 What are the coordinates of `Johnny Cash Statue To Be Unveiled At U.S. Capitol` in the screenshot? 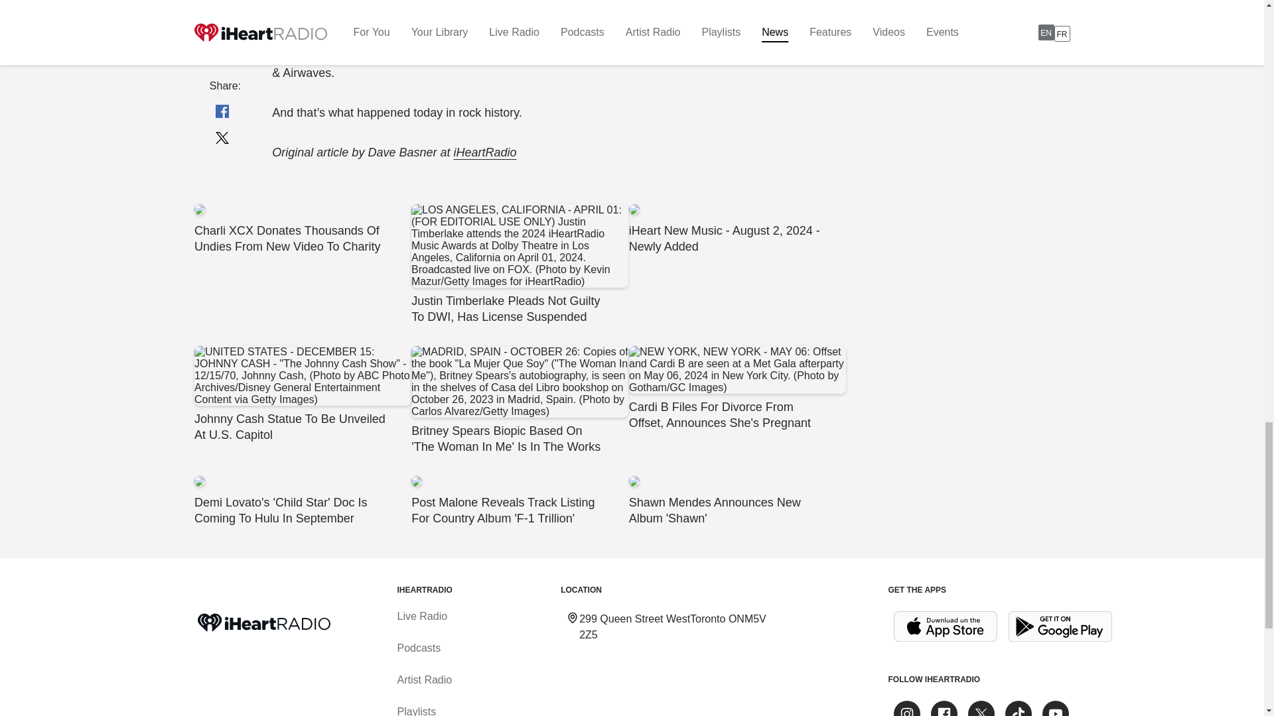 It's located at (301, 394).